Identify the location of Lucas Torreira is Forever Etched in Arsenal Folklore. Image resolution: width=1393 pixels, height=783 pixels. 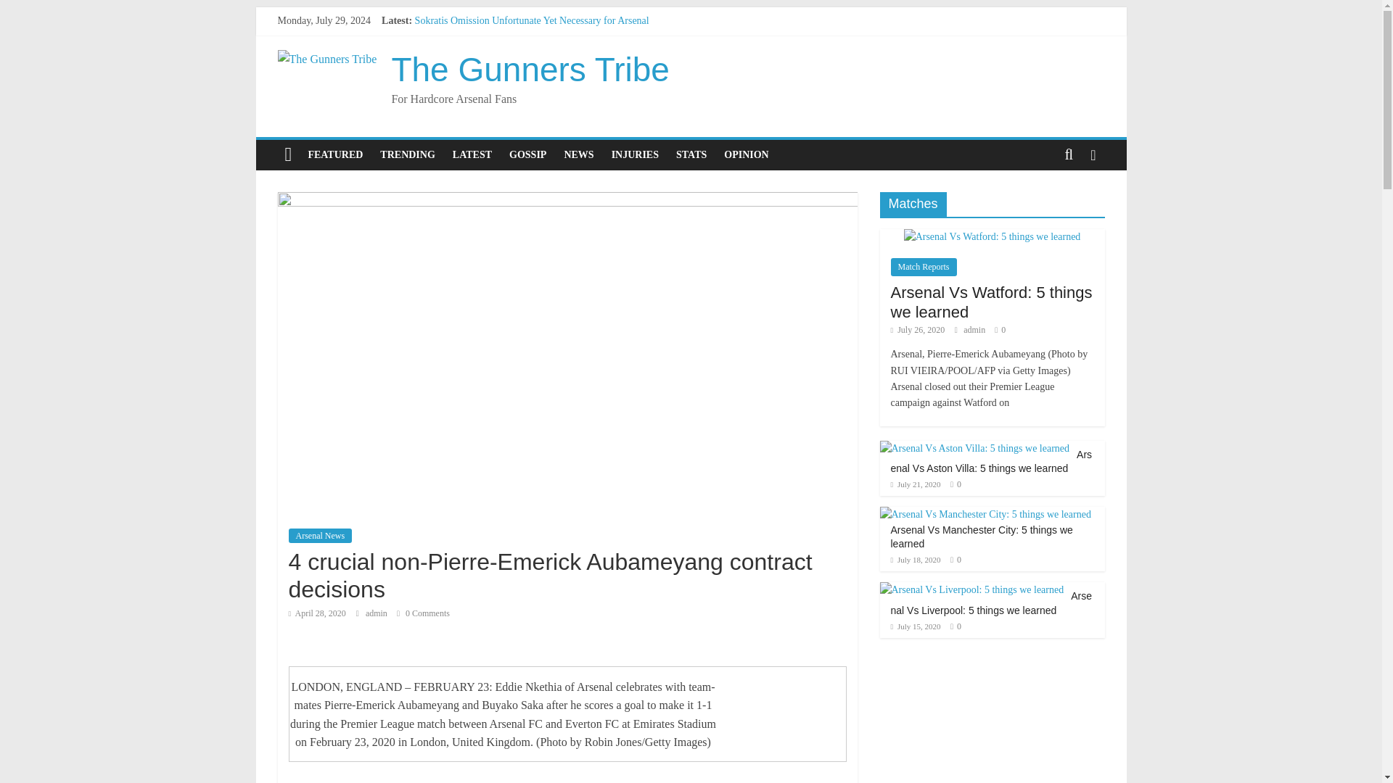
(522, 86).